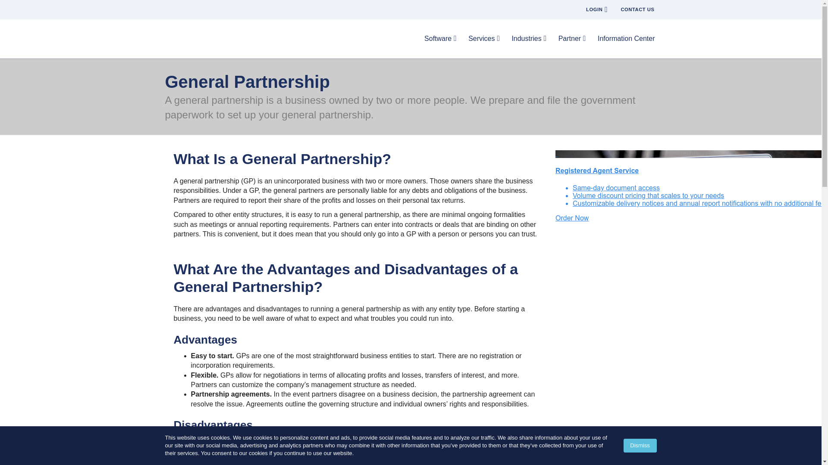 This screenshot has width=828, height=465. I want to click on CONTACT US, so click(638, 10).